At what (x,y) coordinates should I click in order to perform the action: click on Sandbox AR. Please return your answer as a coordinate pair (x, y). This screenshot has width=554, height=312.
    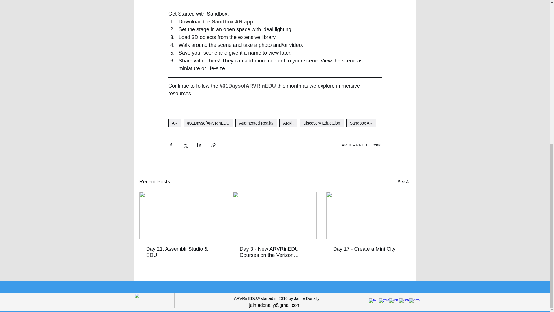
    Looking at the image, I should click on (361, 123).